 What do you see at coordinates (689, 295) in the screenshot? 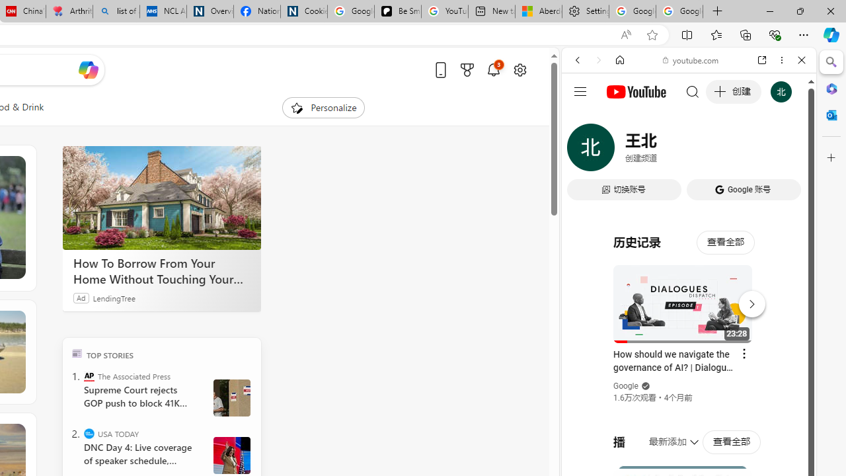
I see `#you` at bounding box center [689, 295].